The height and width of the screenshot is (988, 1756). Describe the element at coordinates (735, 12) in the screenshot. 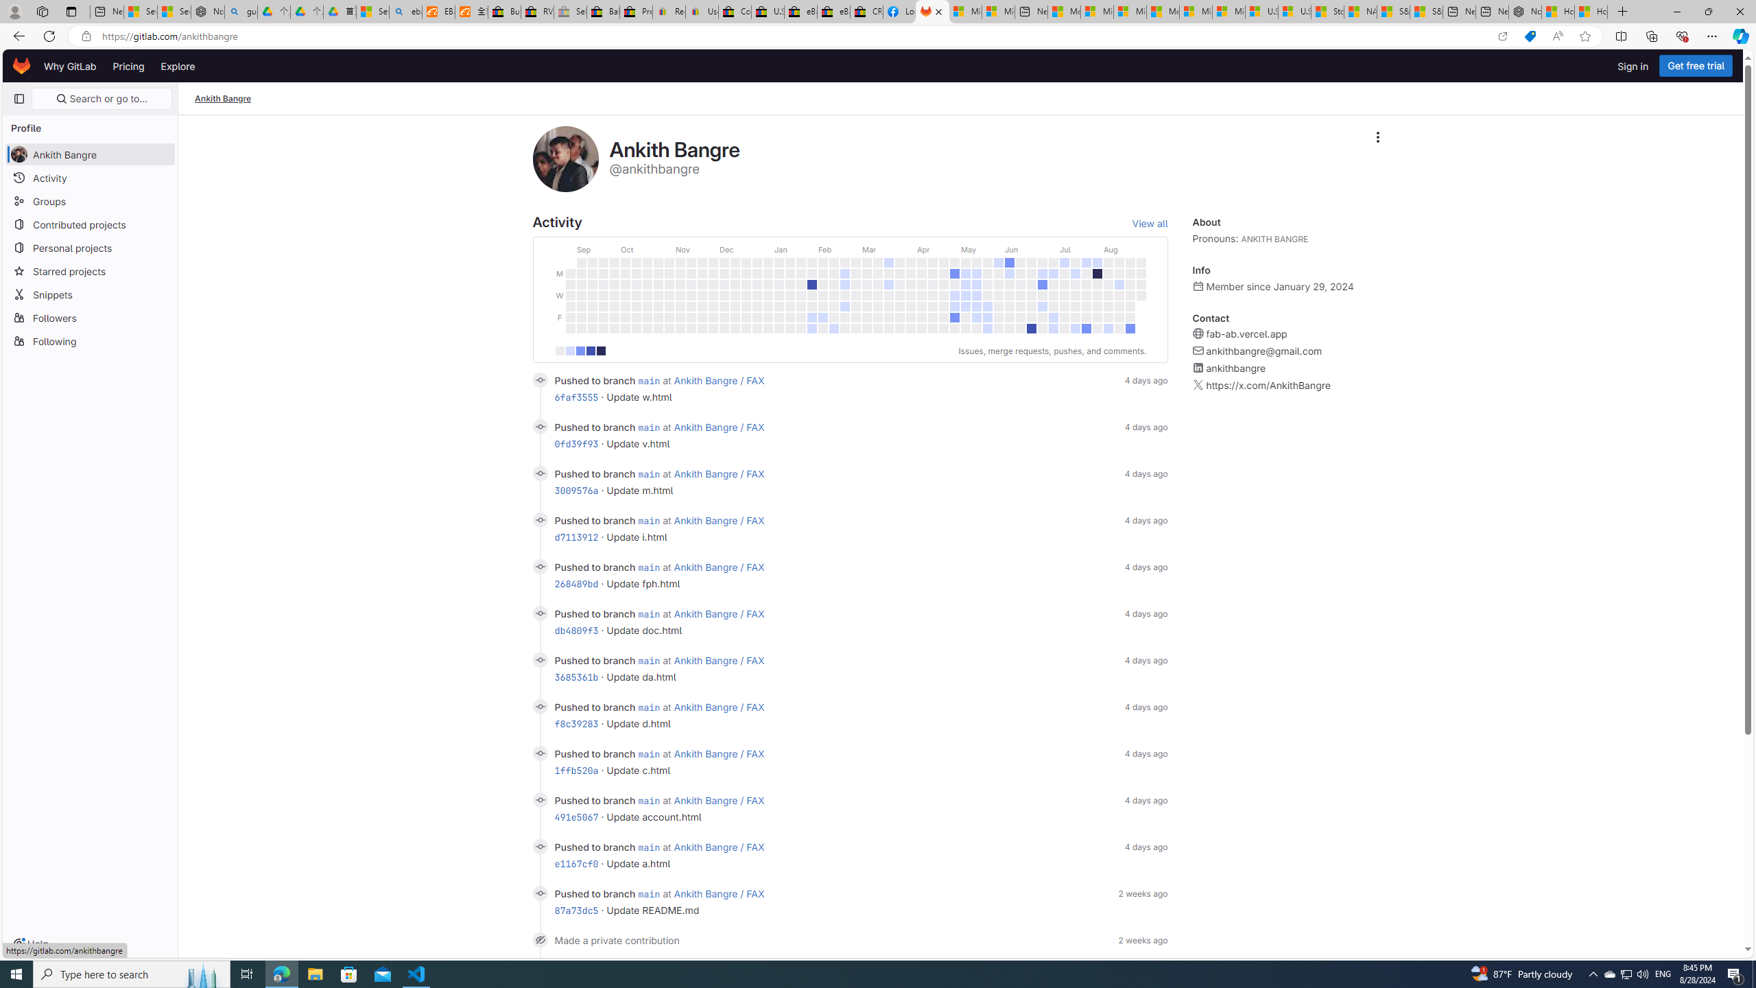

I see `Consumer Health Data Privacy Policy - eBay Inc.` at that location.